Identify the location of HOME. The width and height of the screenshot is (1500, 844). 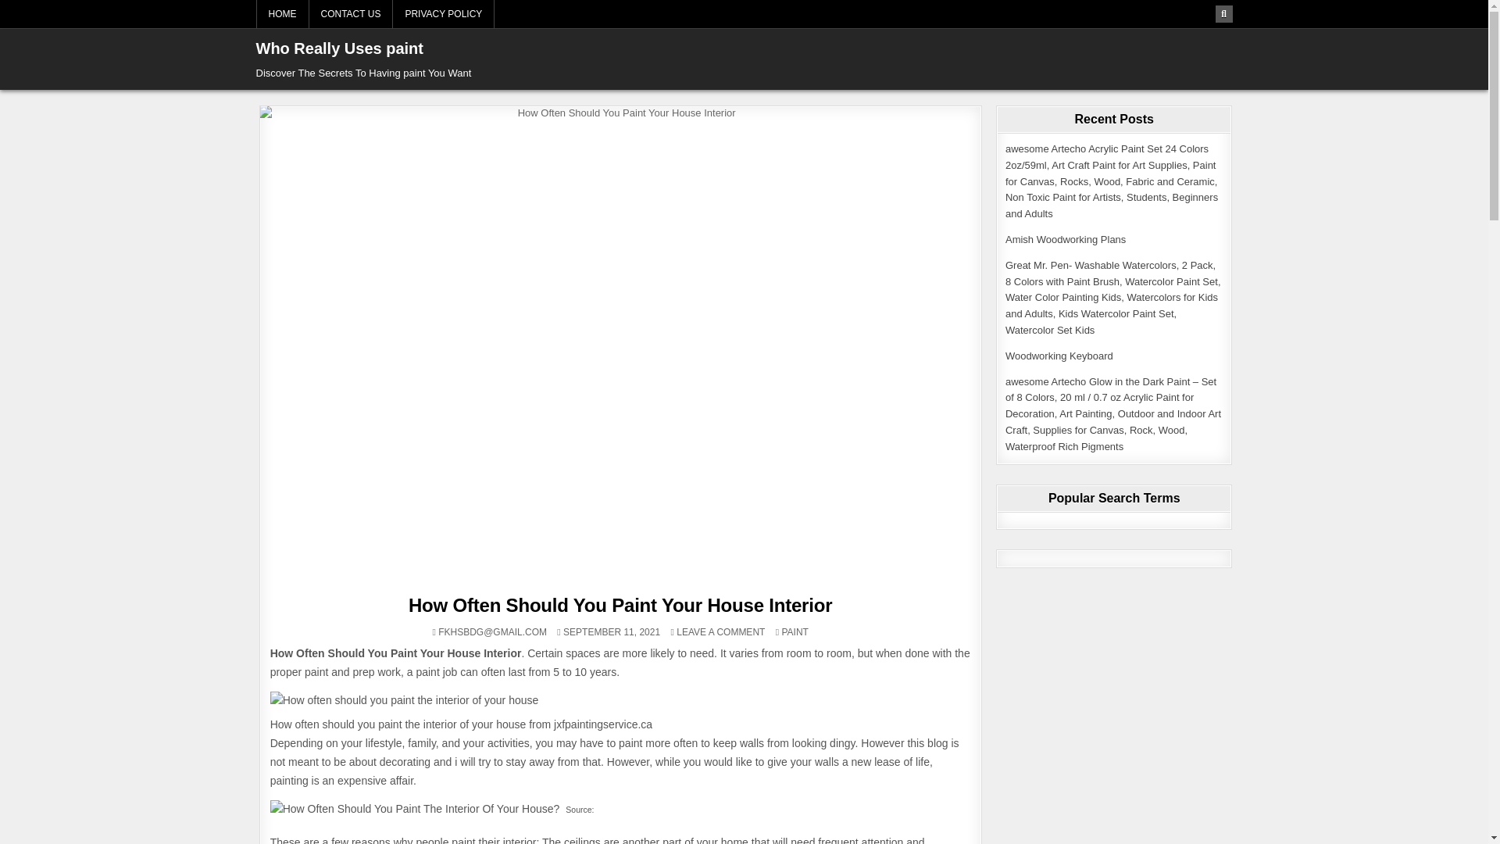
(283, 14).